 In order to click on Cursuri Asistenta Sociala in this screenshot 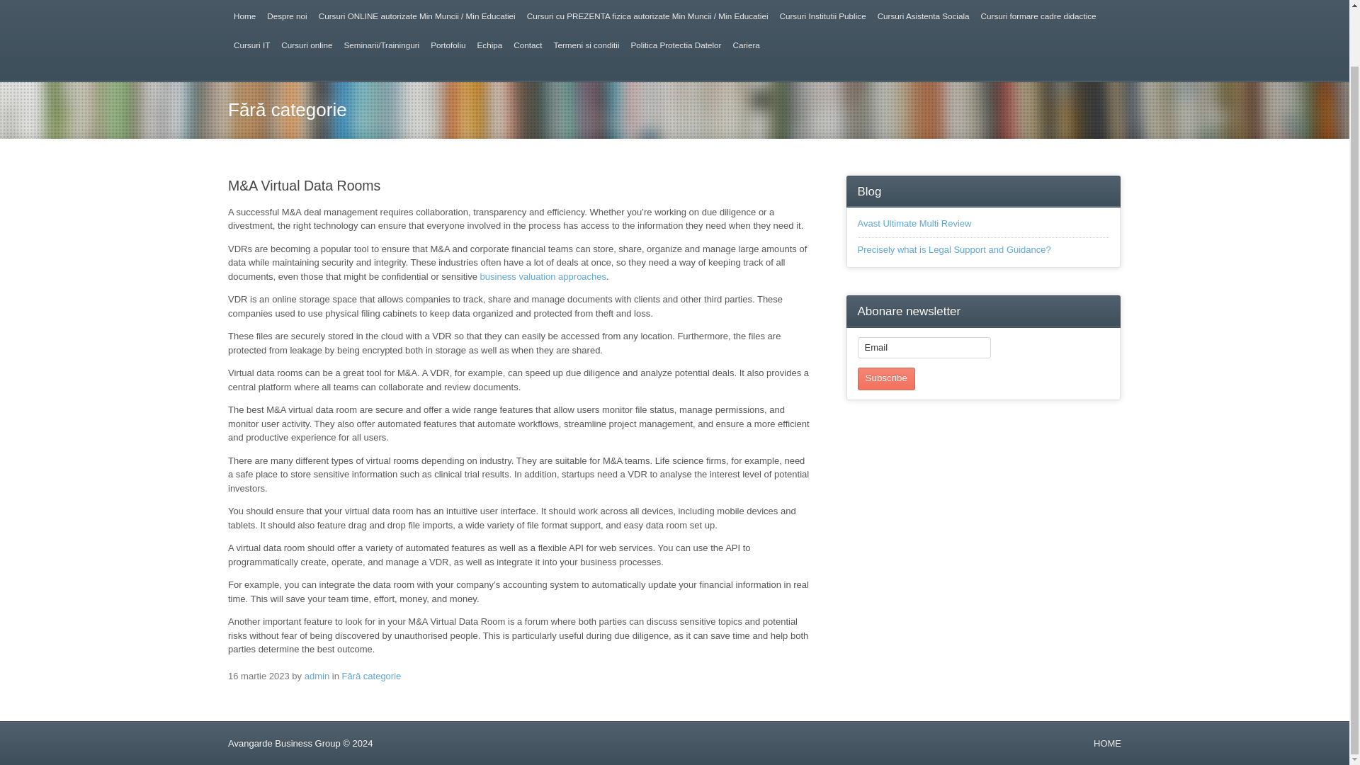, I will do `click(923, 16)`.